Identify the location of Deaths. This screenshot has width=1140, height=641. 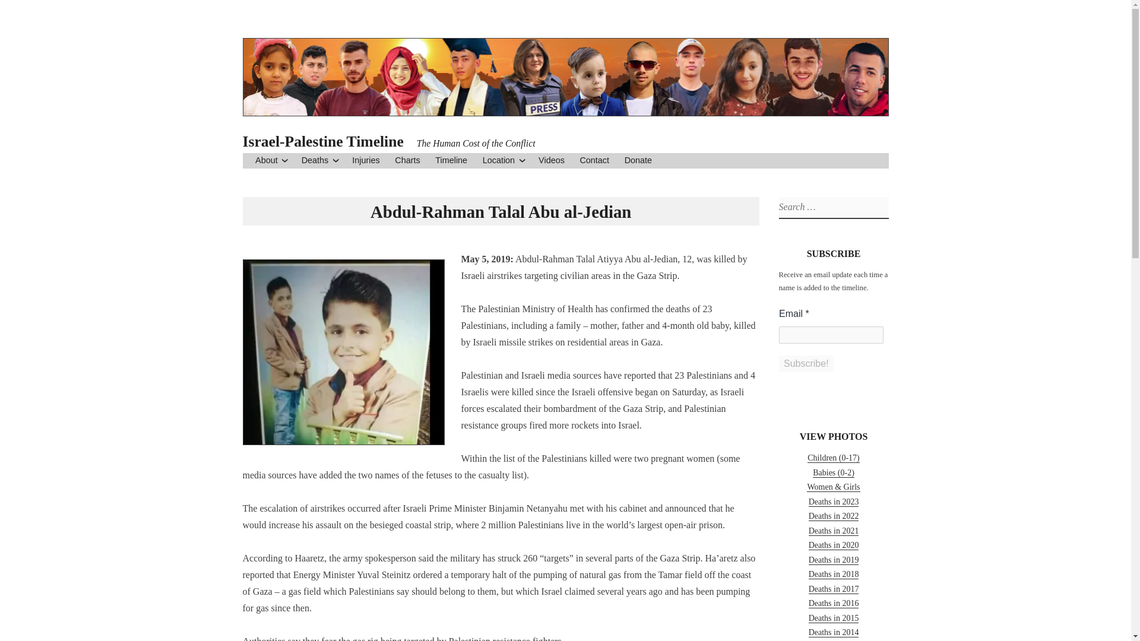
(315, 160).